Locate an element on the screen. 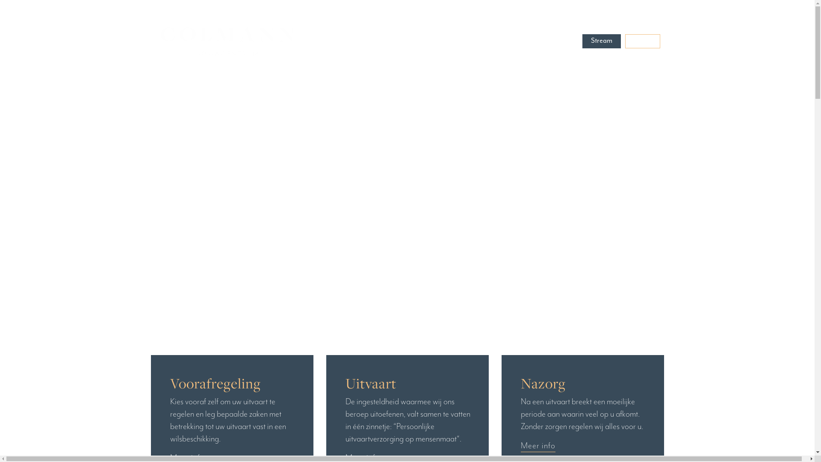 This screenshot has height=462, width=821. Meer info is located at coordinates (538, 446).